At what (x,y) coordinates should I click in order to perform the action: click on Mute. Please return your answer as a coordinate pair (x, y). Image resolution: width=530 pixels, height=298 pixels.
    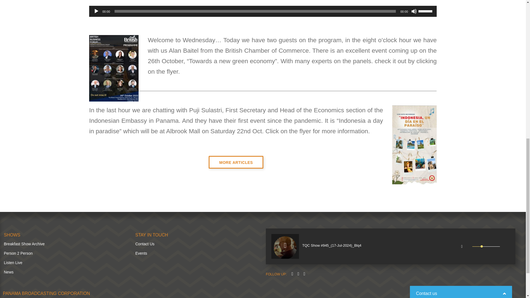
    Looking at the image, I should click on (414, 11).